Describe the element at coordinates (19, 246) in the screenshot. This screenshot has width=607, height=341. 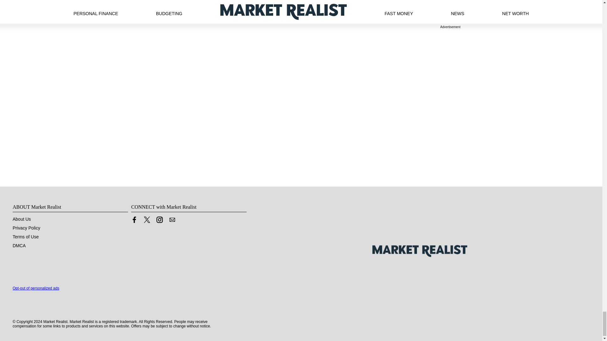
I see `DMCA` at that location.